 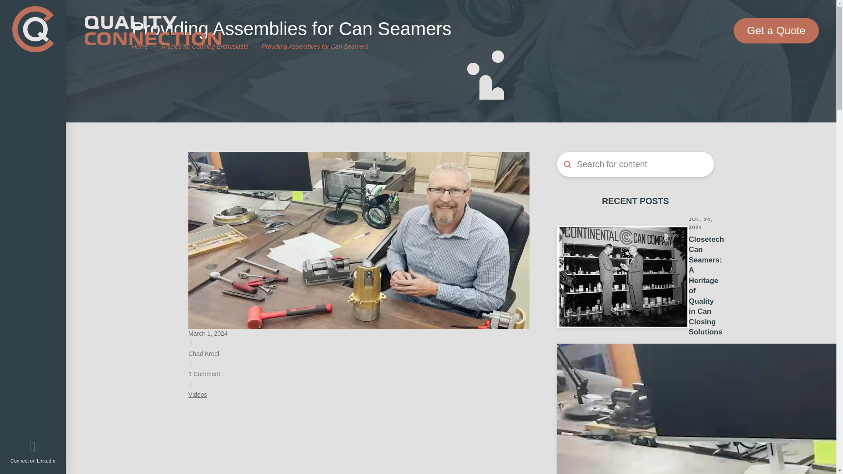 What do you see at coordinates (140, 46) in the screenshot?
I see `Home` at bounding box center [140, 46].